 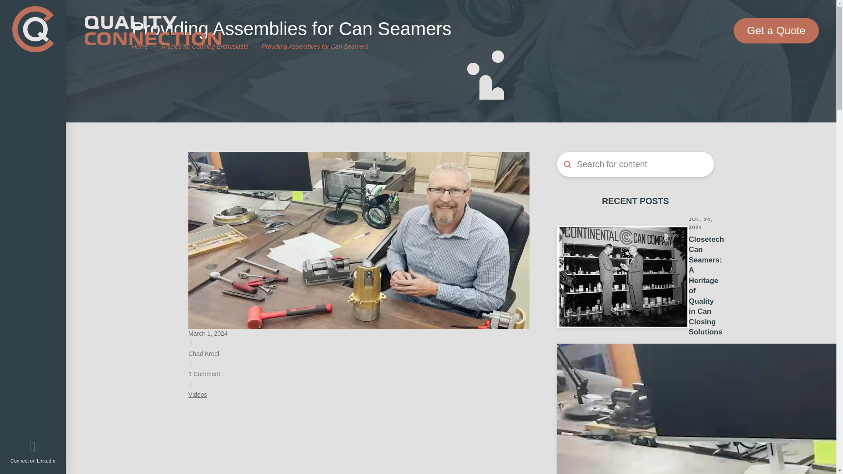 What do you see at coordinates (140, 46) in the screenshot?
I see `Home` at bounding box center [140, 46].